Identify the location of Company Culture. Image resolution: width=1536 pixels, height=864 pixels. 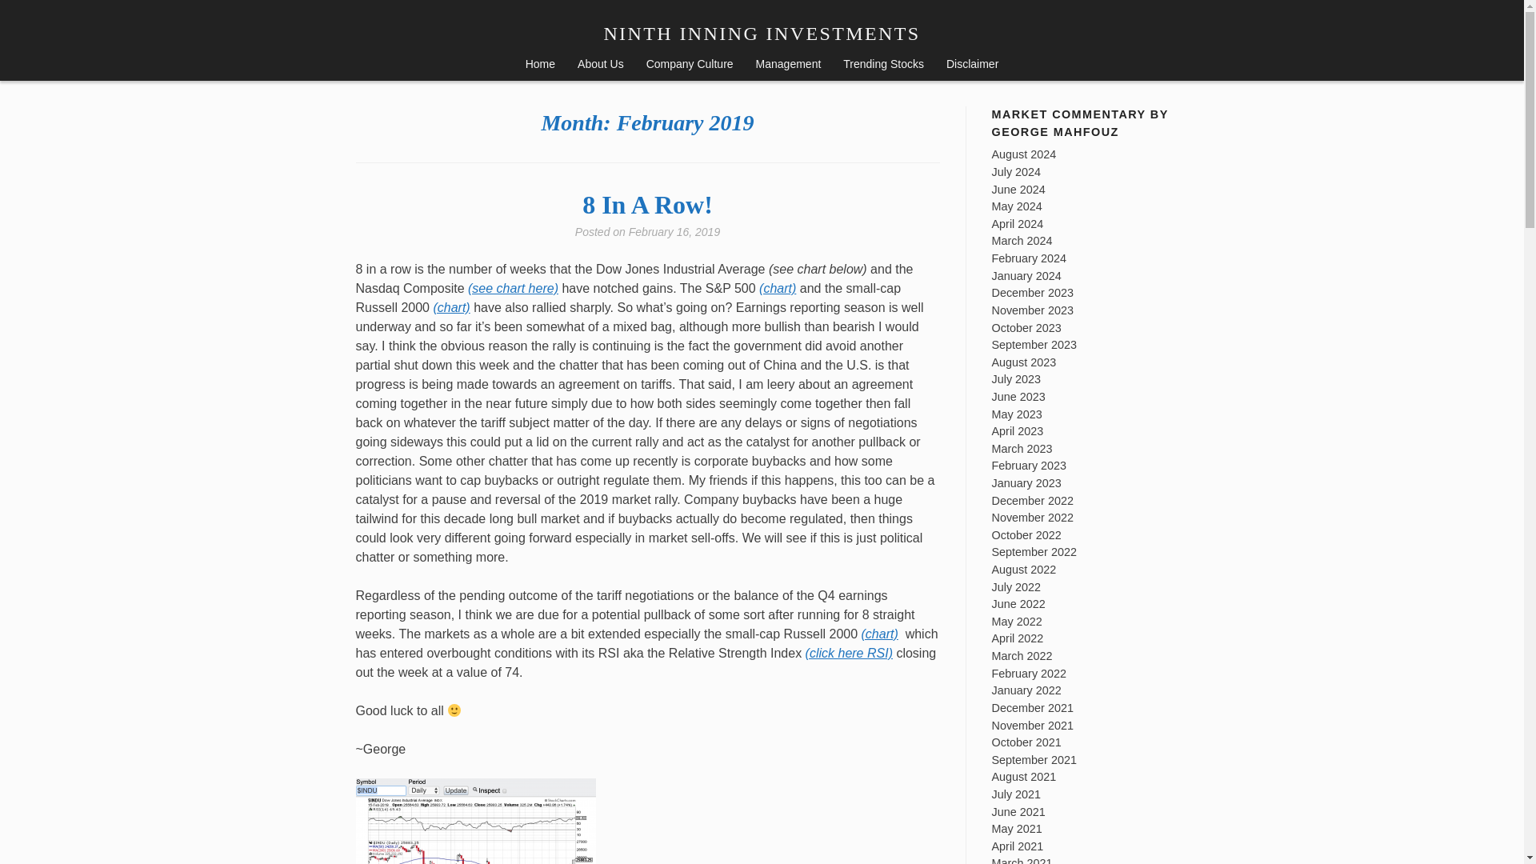
(690, 66).